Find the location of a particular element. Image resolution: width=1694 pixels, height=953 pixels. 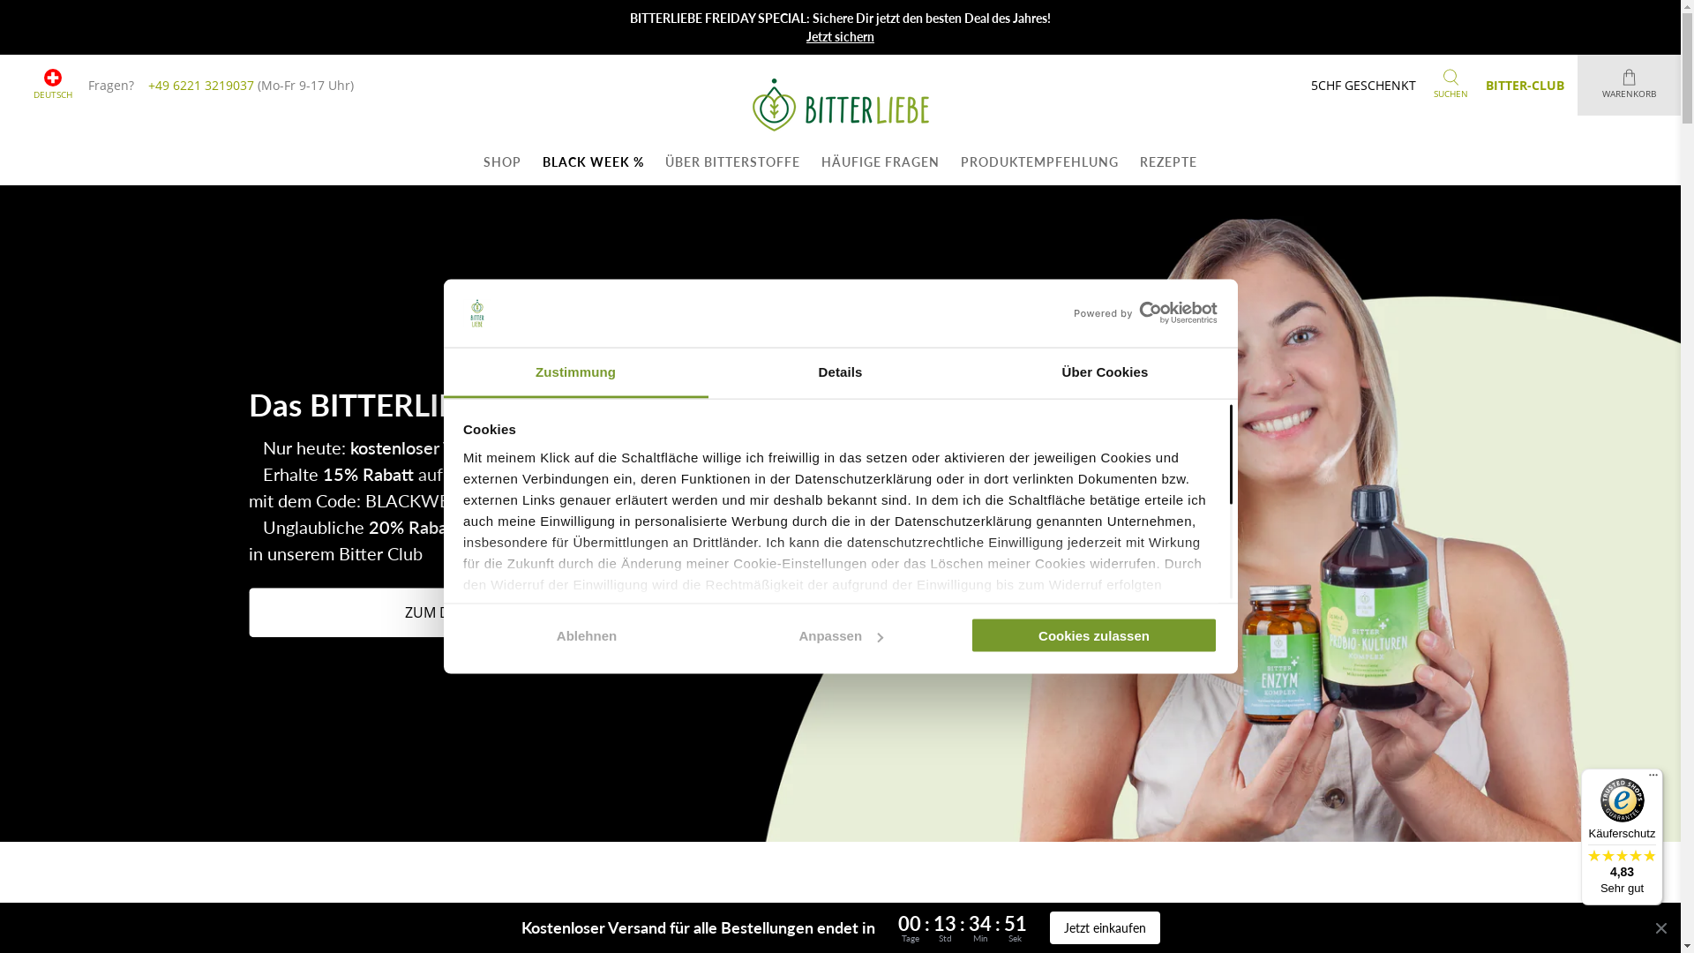

Transparenzdokument is located at coordinates (1083, 711).